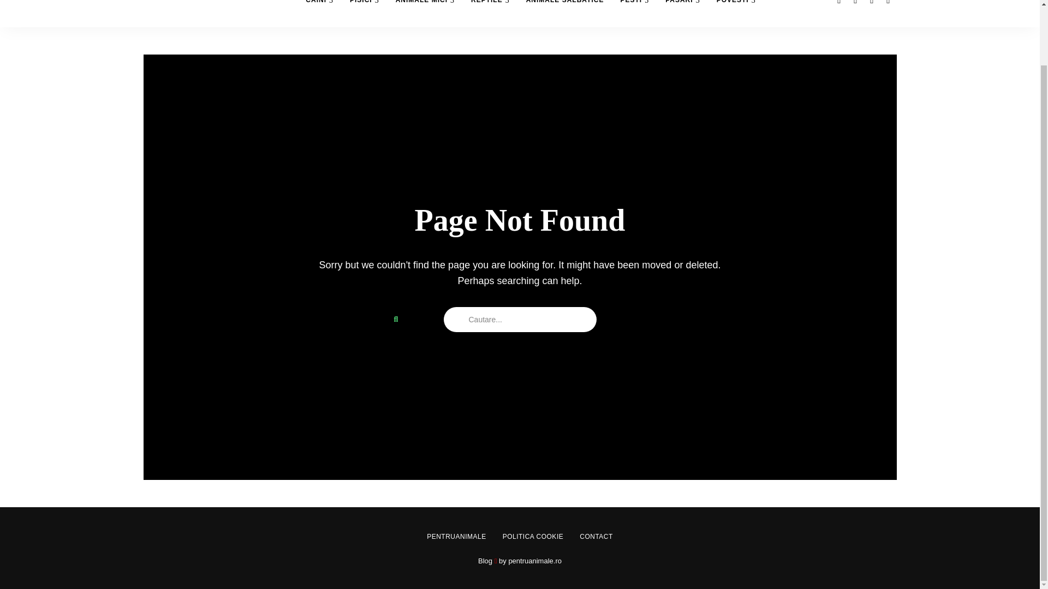 The width and height of the screenshot is (1048, 589). I want to click on REPTILE, so click(490, 13).